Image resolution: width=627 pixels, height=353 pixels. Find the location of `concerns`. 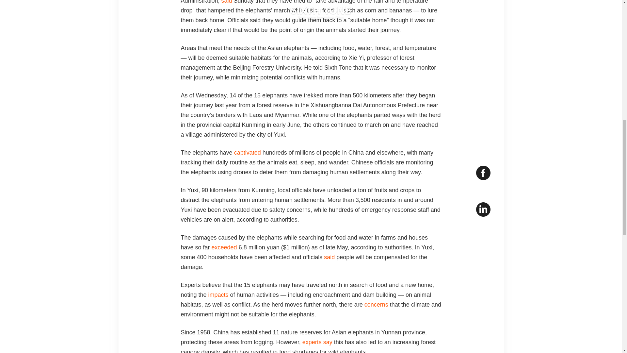

concerns is located at coordinates (376, 305).